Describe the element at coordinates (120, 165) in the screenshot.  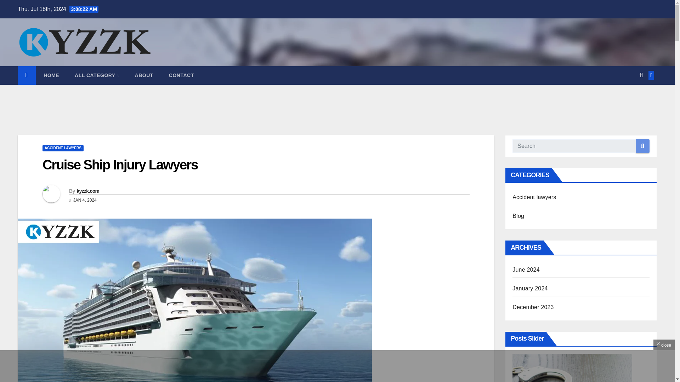
I see `Permalink to: Cruise Ship Injury Lawyers` at that location.